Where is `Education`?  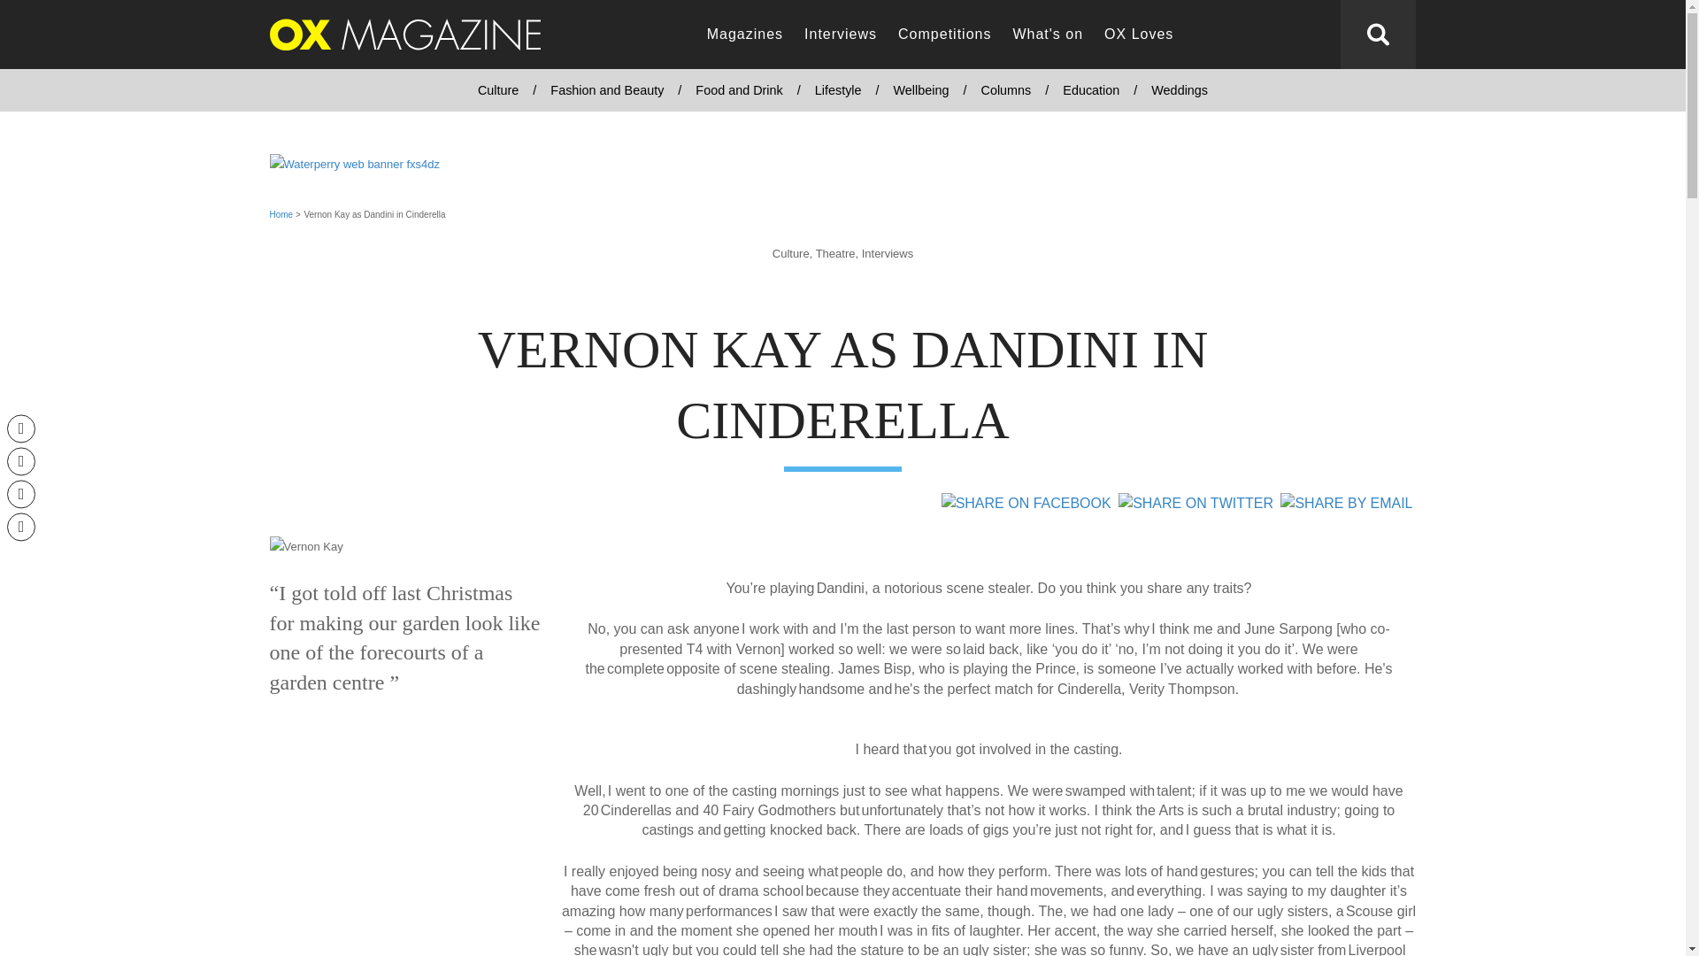
Education is located at coordinates (1090, 90).